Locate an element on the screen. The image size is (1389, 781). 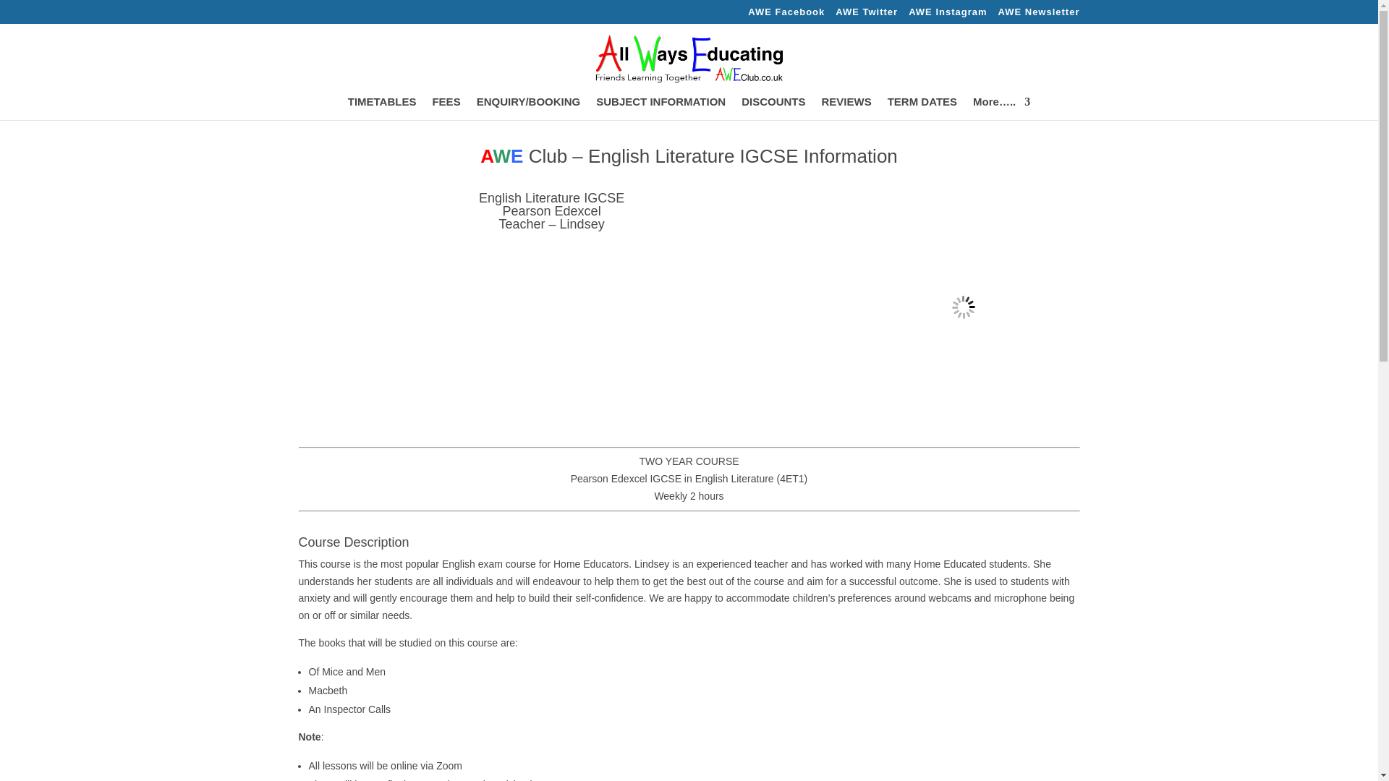
DISCOUNTS is located at coordinates (773, 108).